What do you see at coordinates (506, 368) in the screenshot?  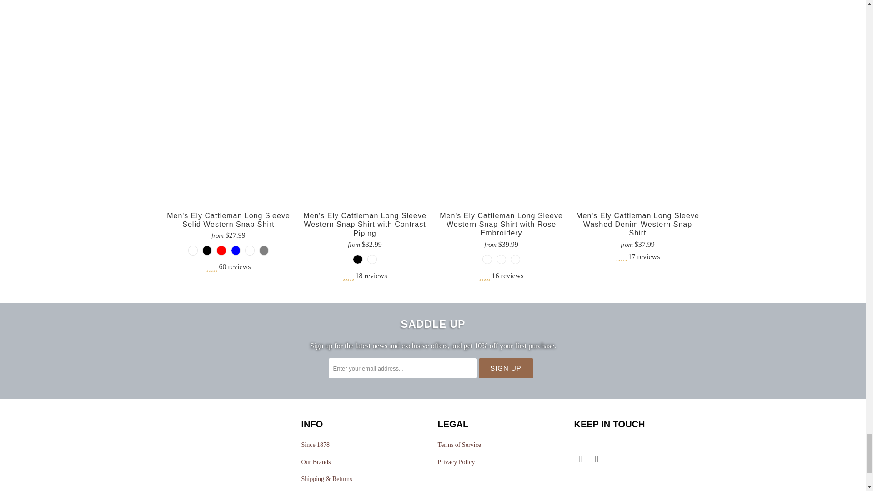 I see `Sign Up` at bounding box center [506, 368].